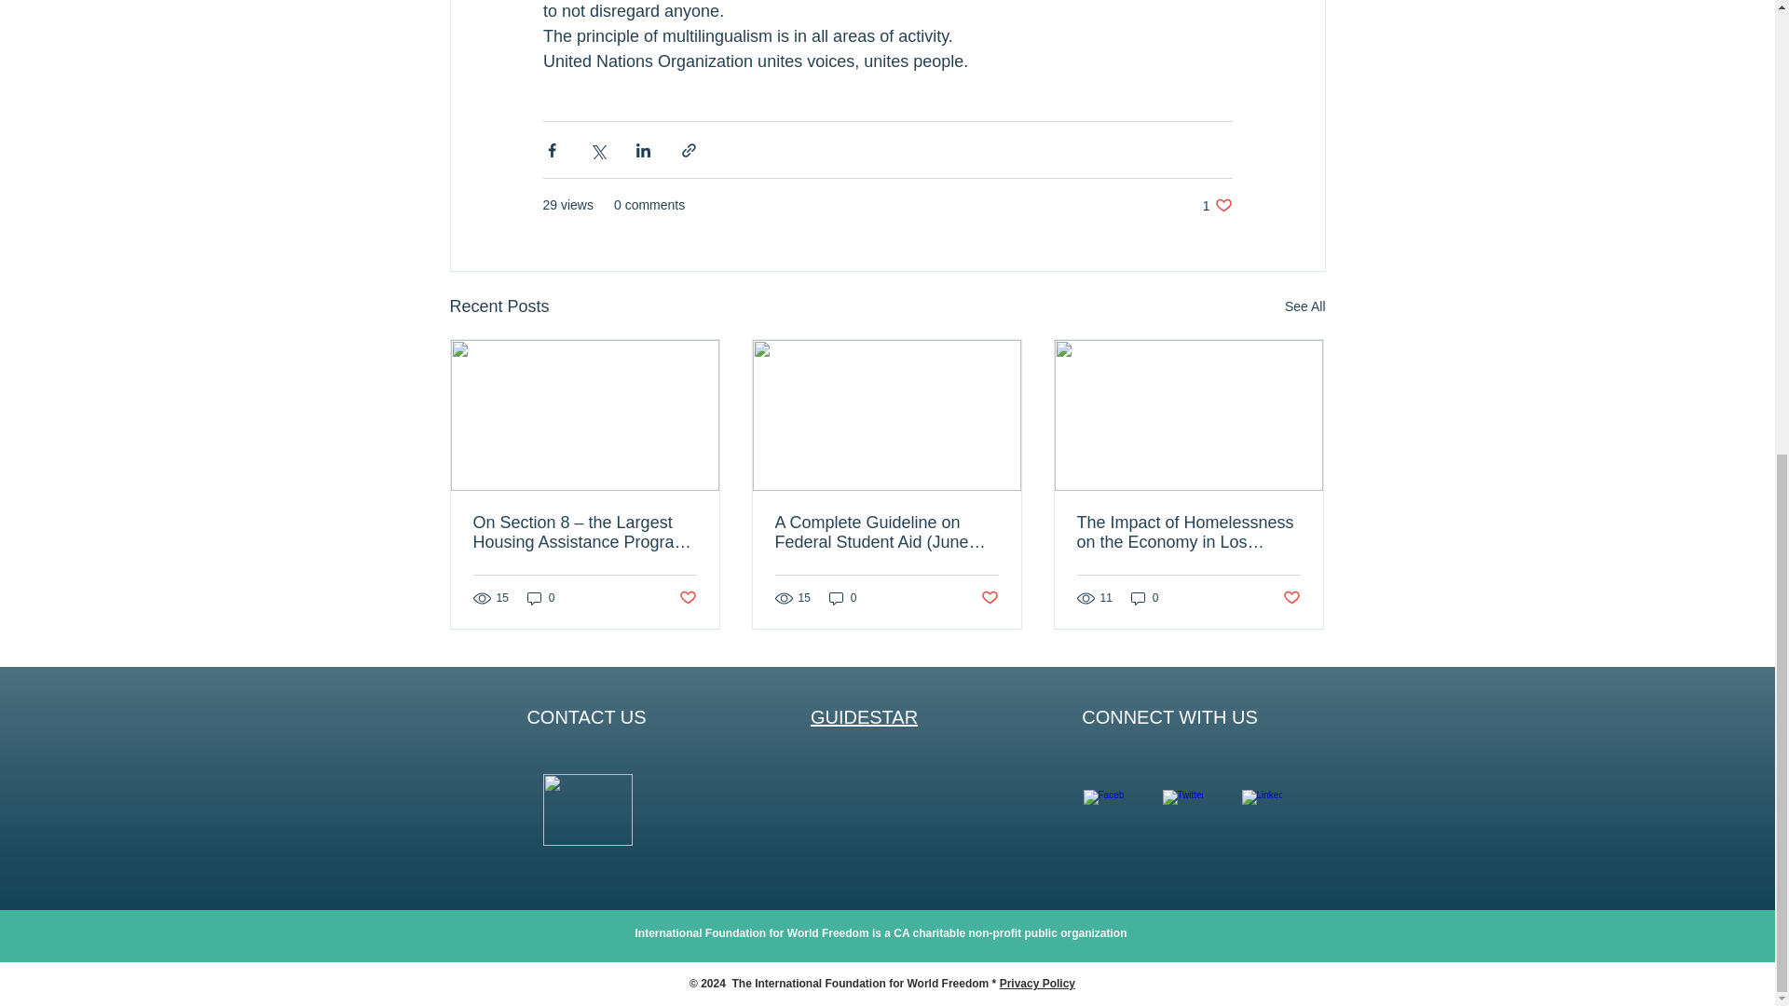 The height and width of the screenshot is (1006, 1789). Describe the element at coordinates (686, 598) in the screenshot. I see `Post not marked as liked` at that location.